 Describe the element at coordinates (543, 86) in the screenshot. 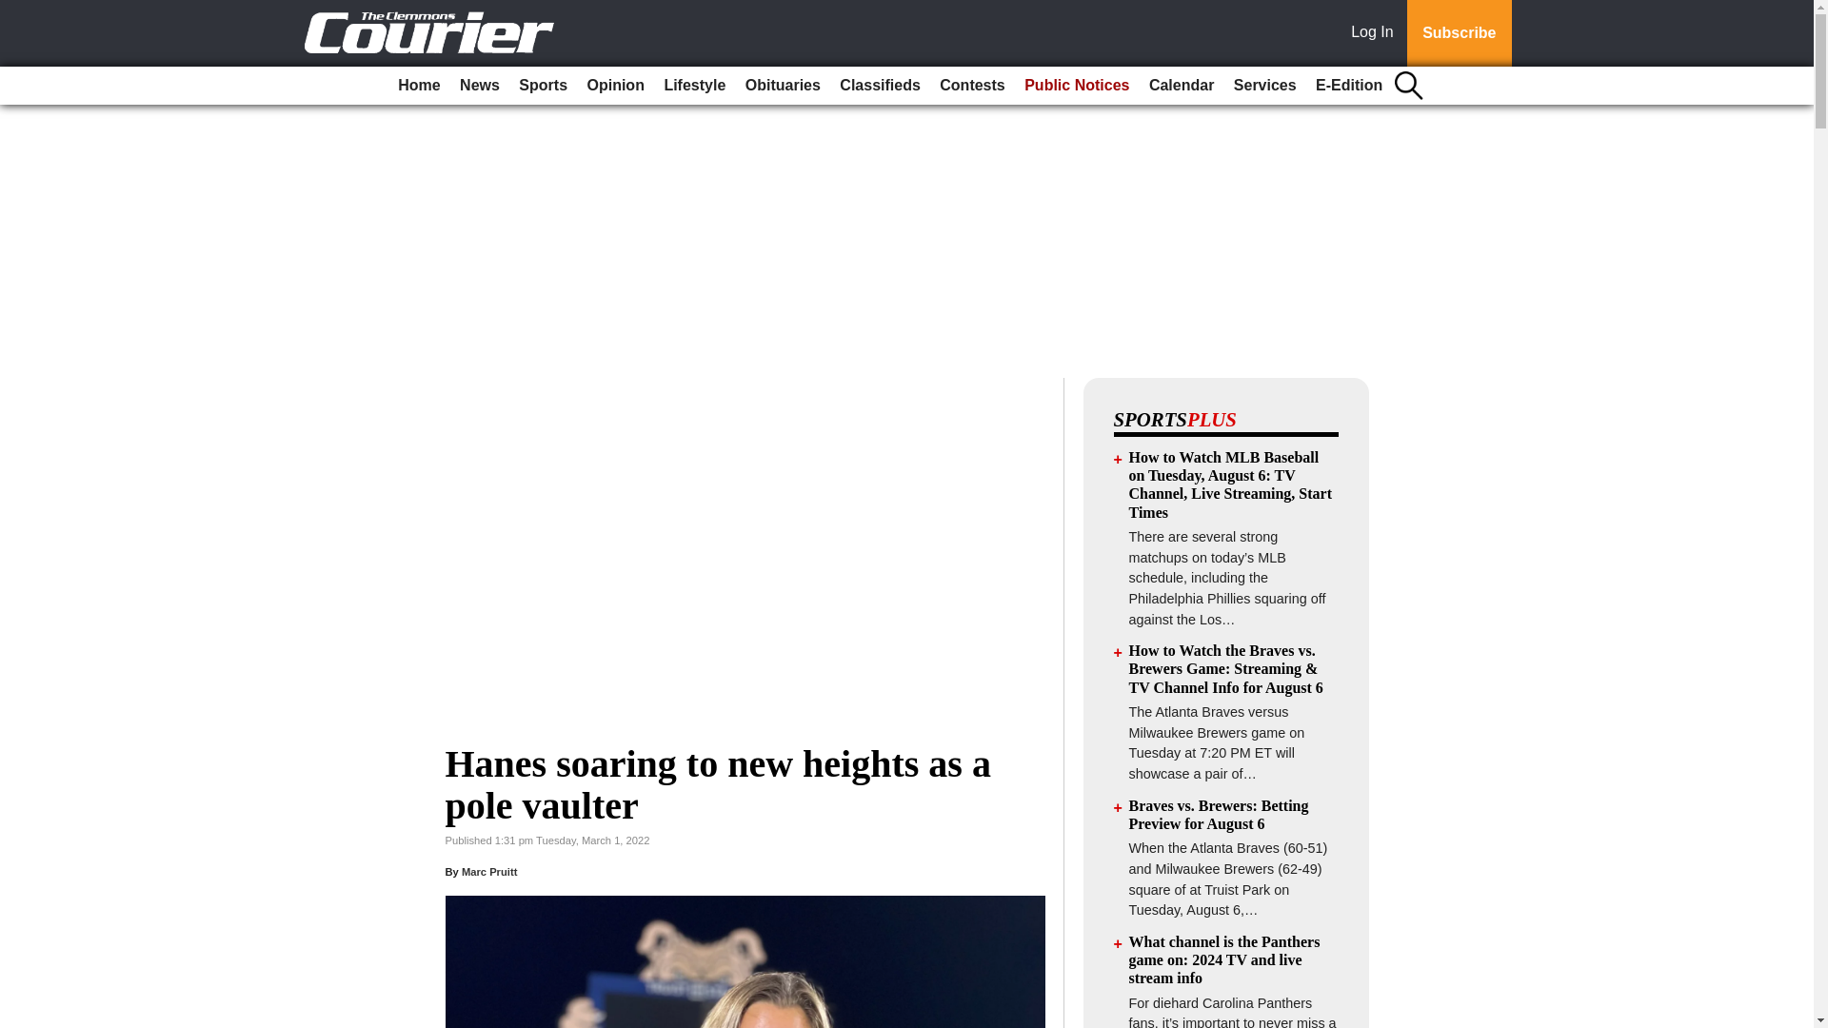

I see `Sports` at that location.